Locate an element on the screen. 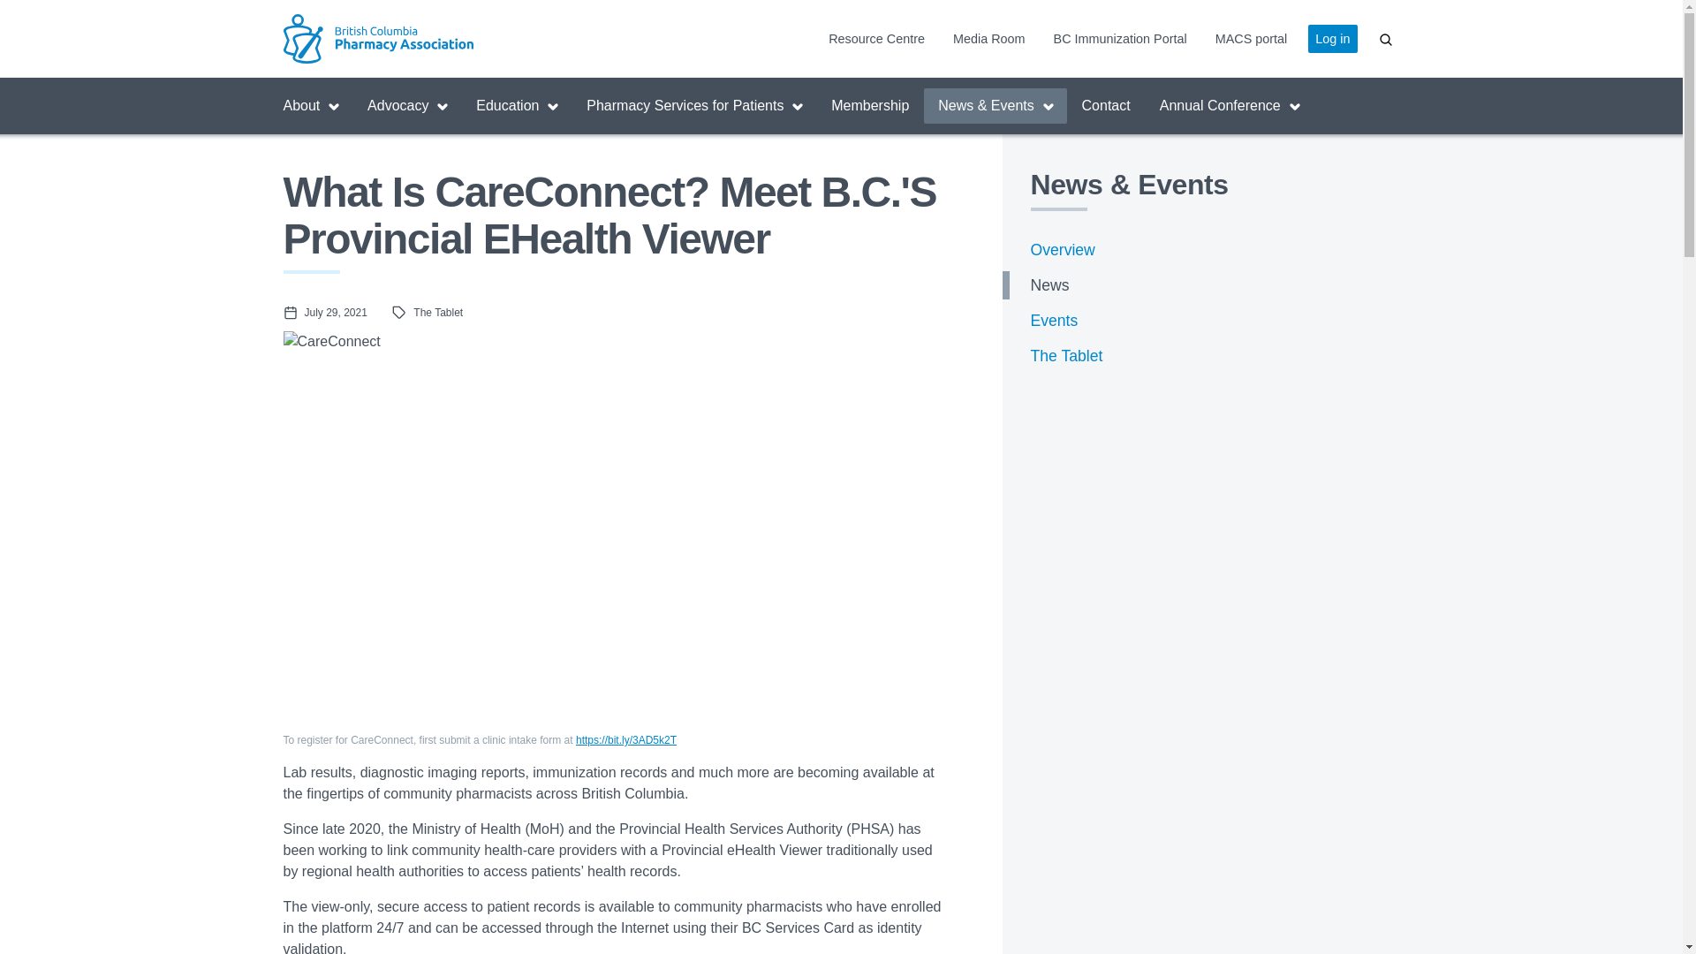 The image size is (1696, 954). Contact is located at coordinates (1106, 106).